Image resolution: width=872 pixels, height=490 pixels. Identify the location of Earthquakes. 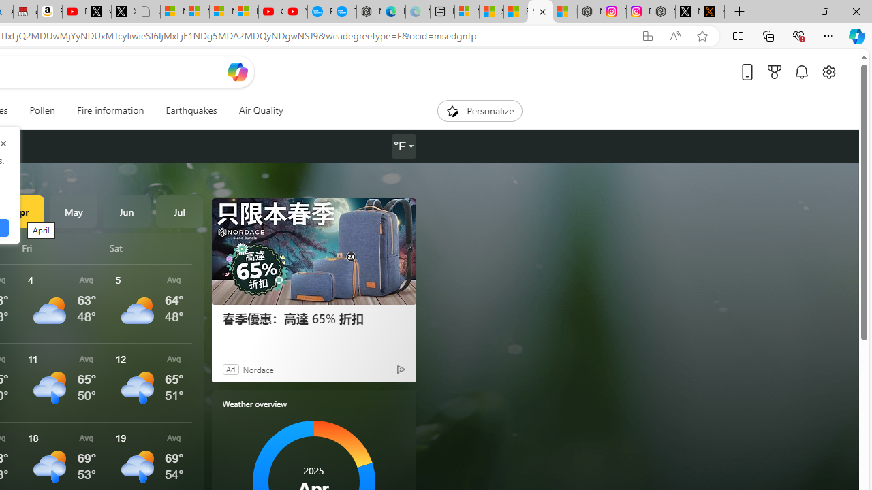
(191, 110).